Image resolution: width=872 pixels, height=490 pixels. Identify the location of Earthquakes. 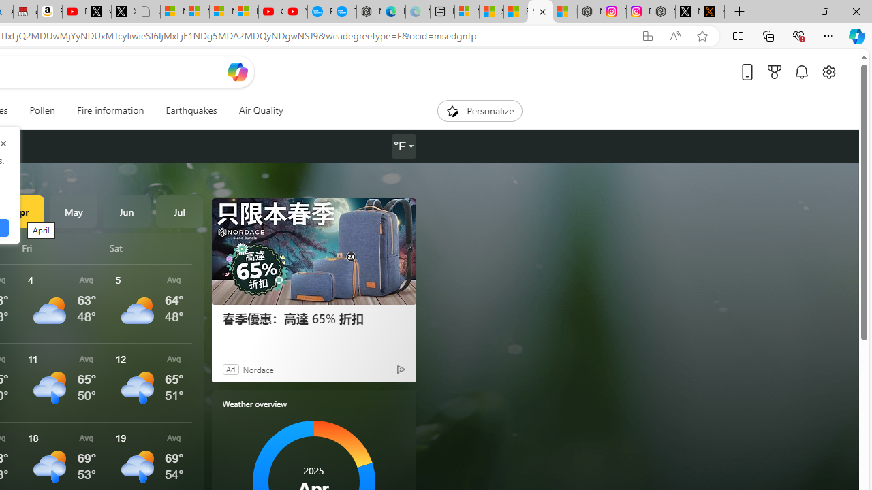
(191, 110).